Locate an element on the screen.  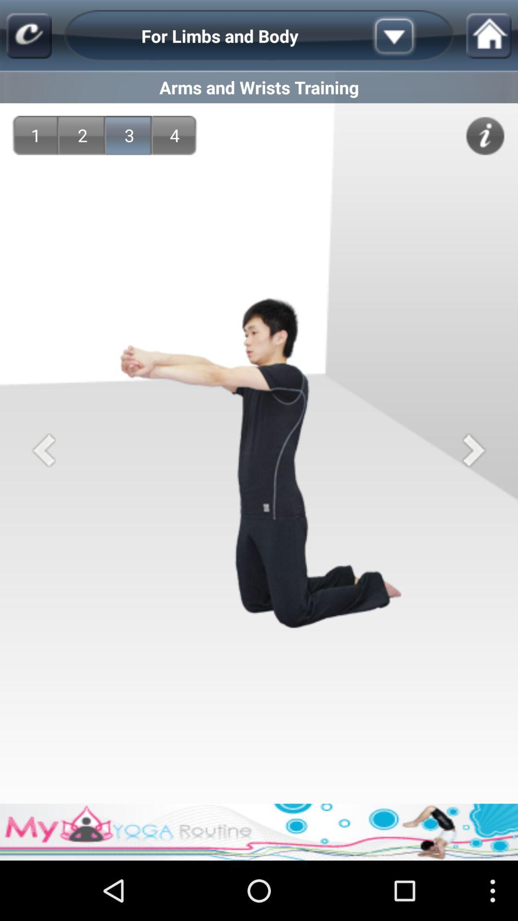
advertisement is located at coordinates (259, 832).